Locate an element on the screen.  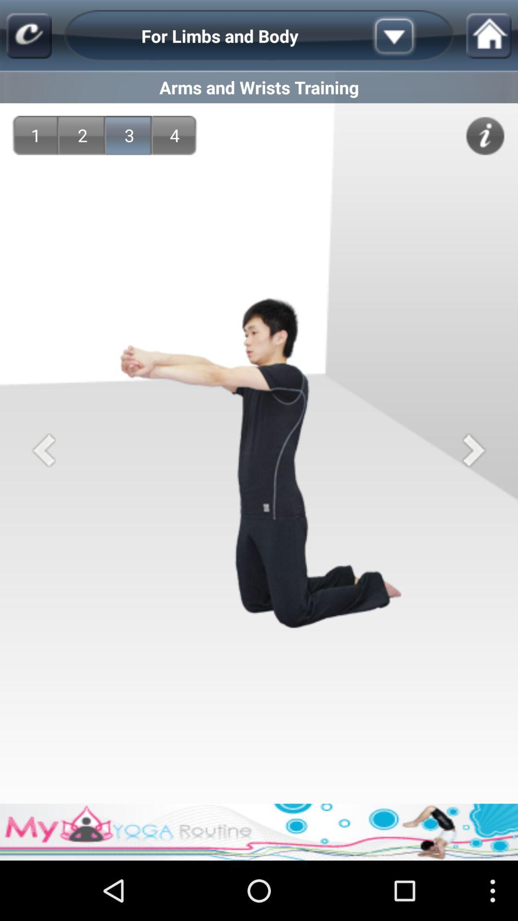
advertisement is located at coordinates (259, 832).